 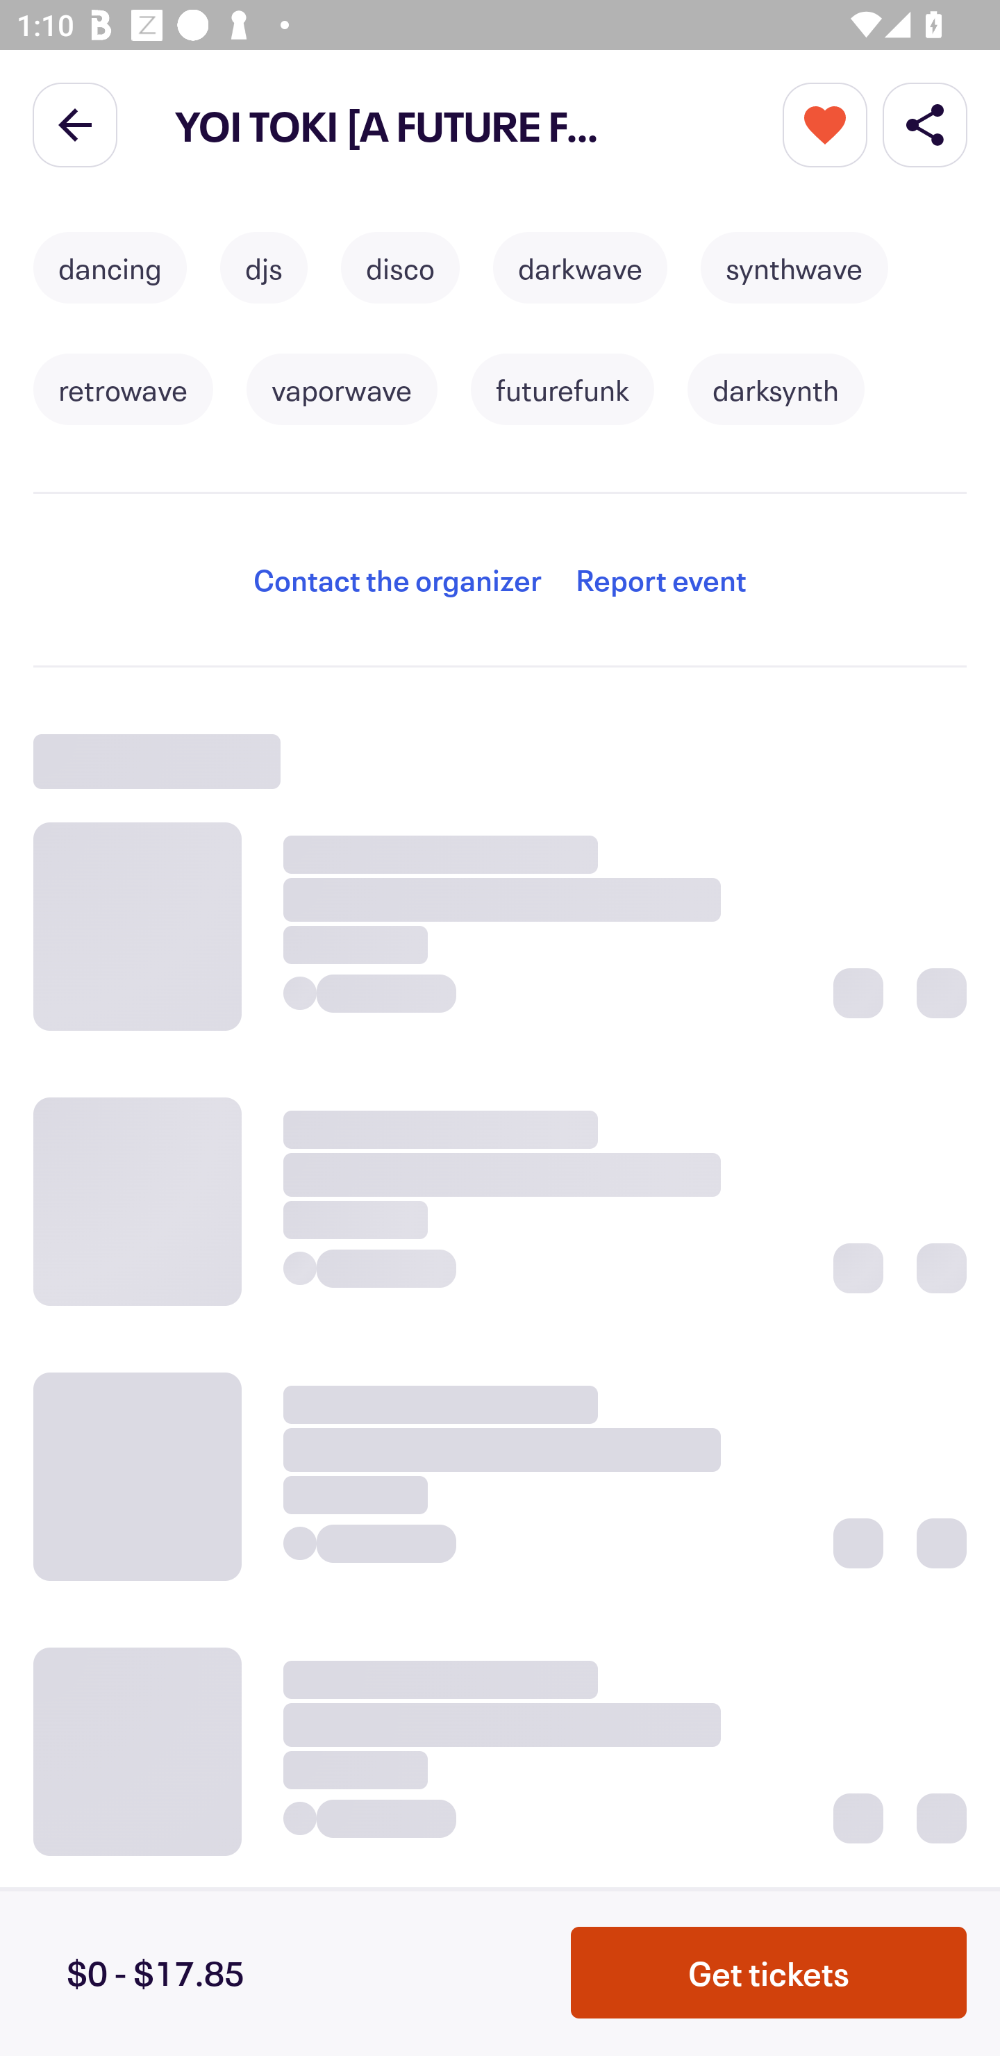 What do you see at coordinates (264, 268) in the screenshot?
I see `djs` at bounding box center [264, 268].